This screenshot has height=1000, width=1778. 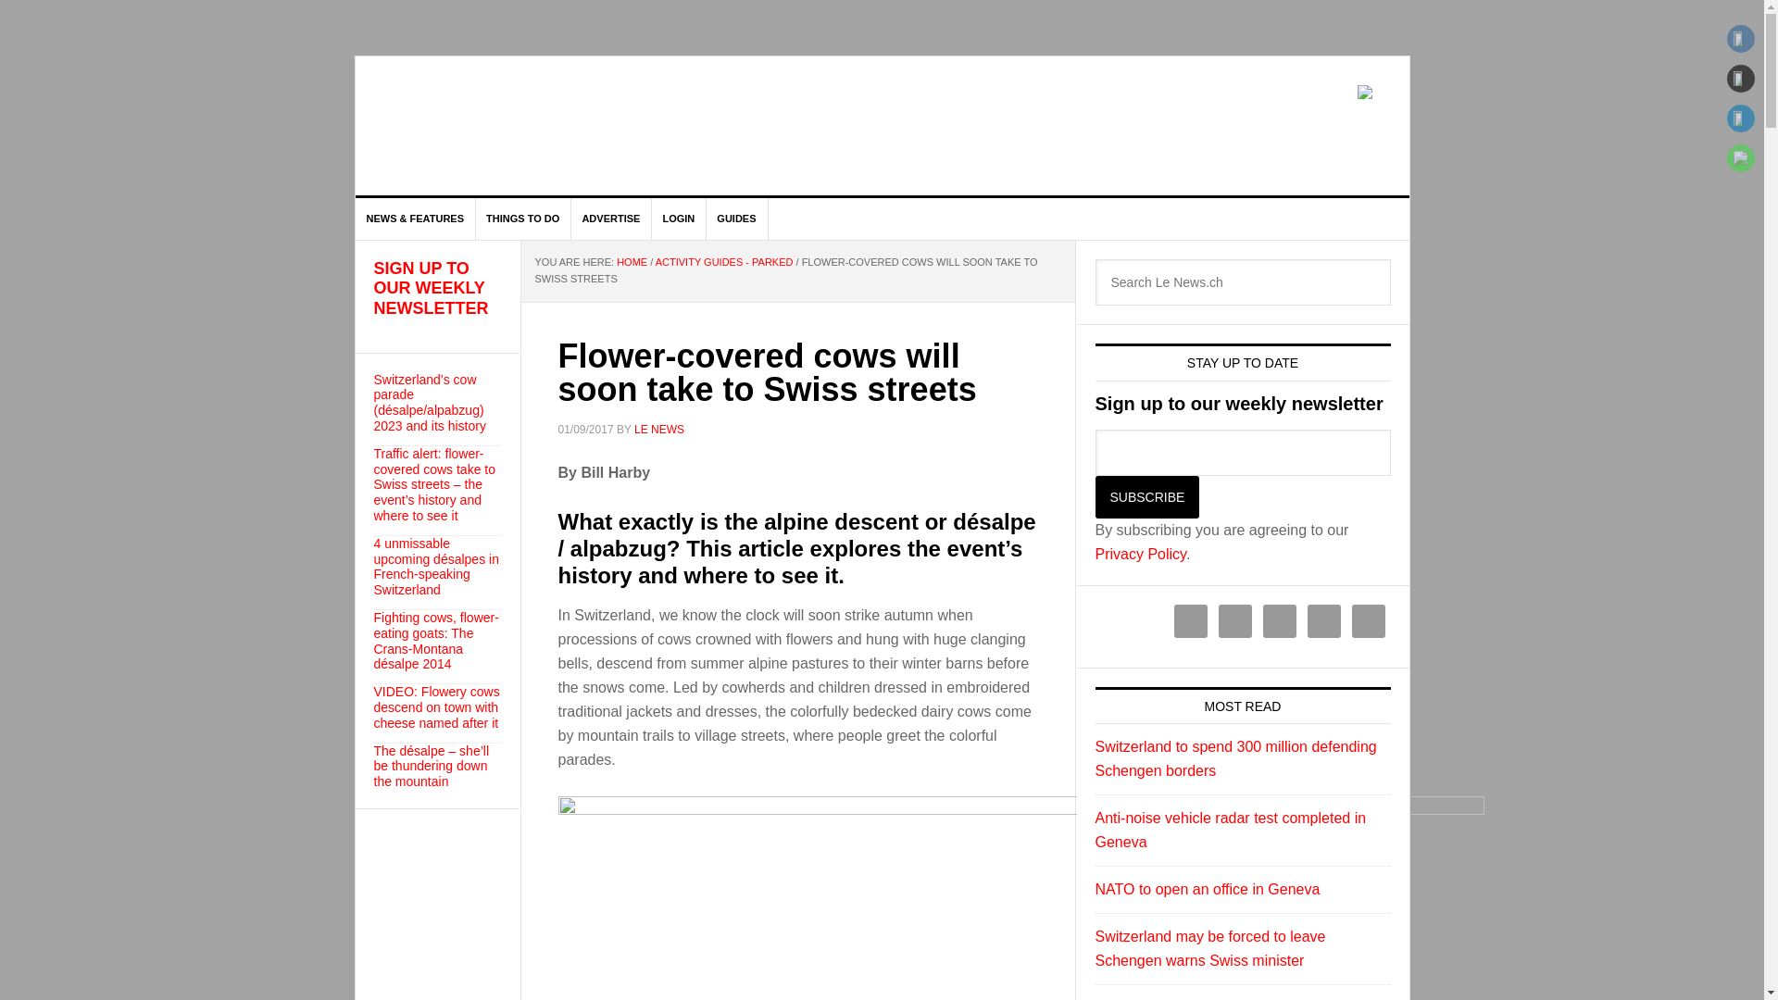 What do you see at coordinates (522, 219) in the screenshot?
I see `THINGS TO DO` at bounding box center [522, 219].